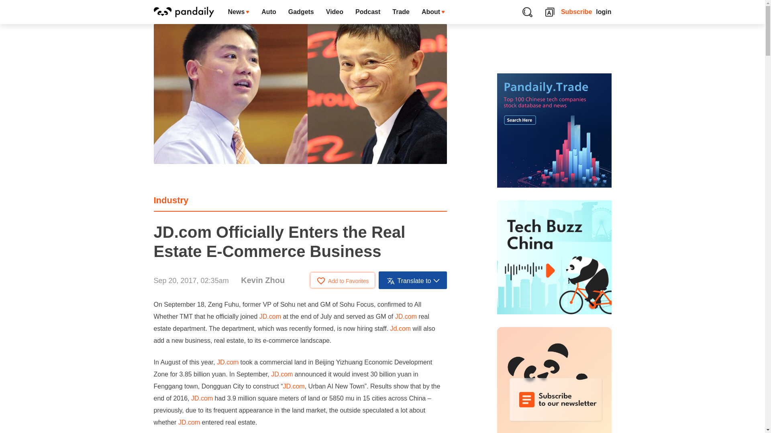 The width and height of the screenshot is (771, 433). I want to click on Auto, so click(268, 12).